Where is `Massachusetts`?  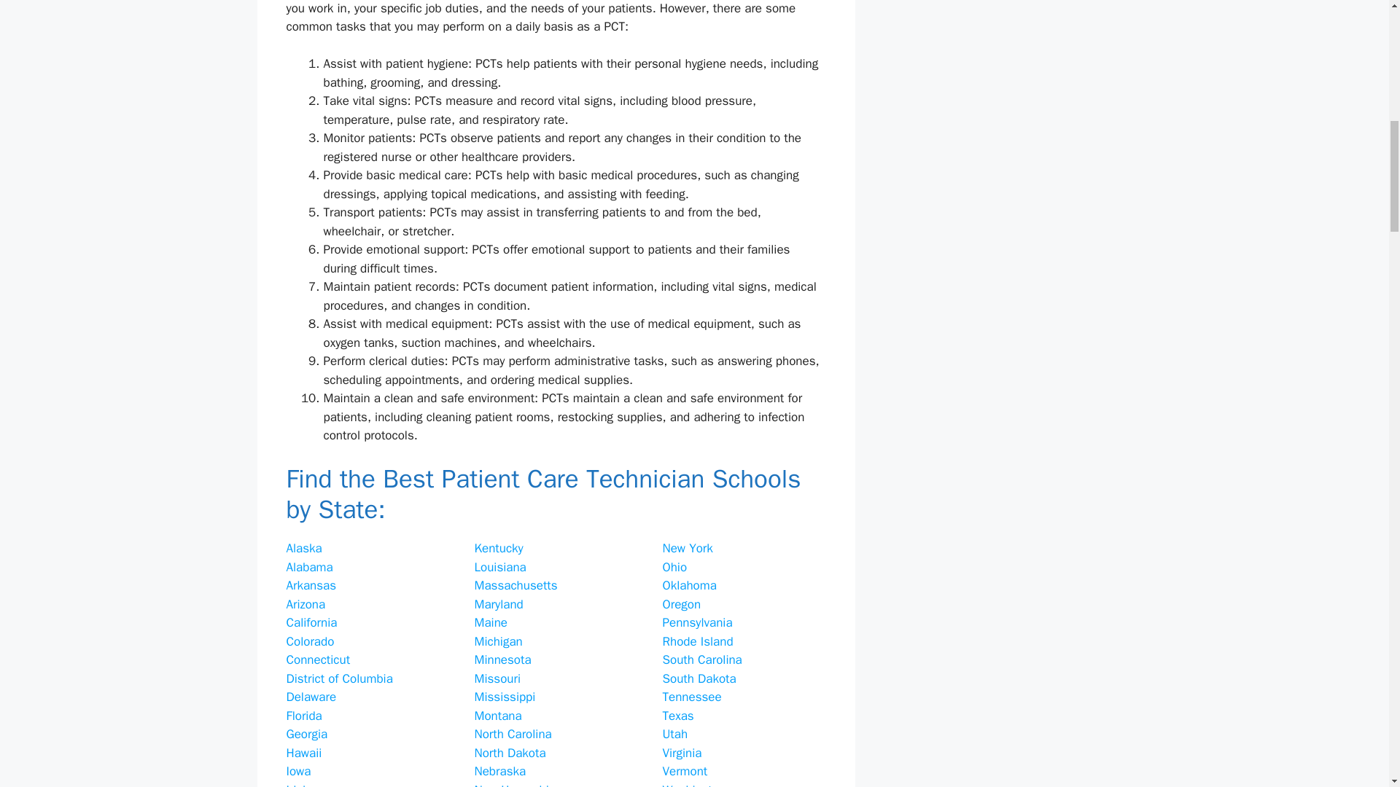
Massachusetts is located at coordinates (516, 585).